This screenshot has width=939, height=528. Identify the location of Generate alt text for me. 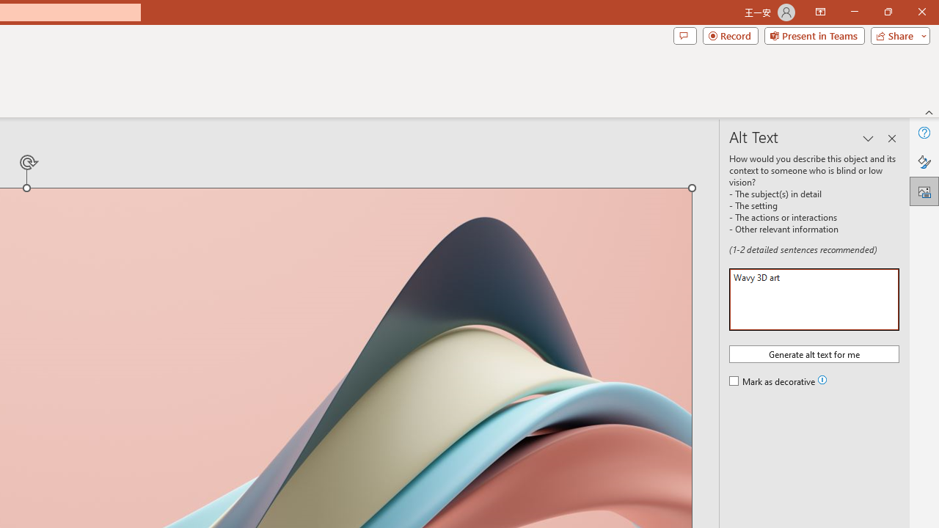
(814, 353).